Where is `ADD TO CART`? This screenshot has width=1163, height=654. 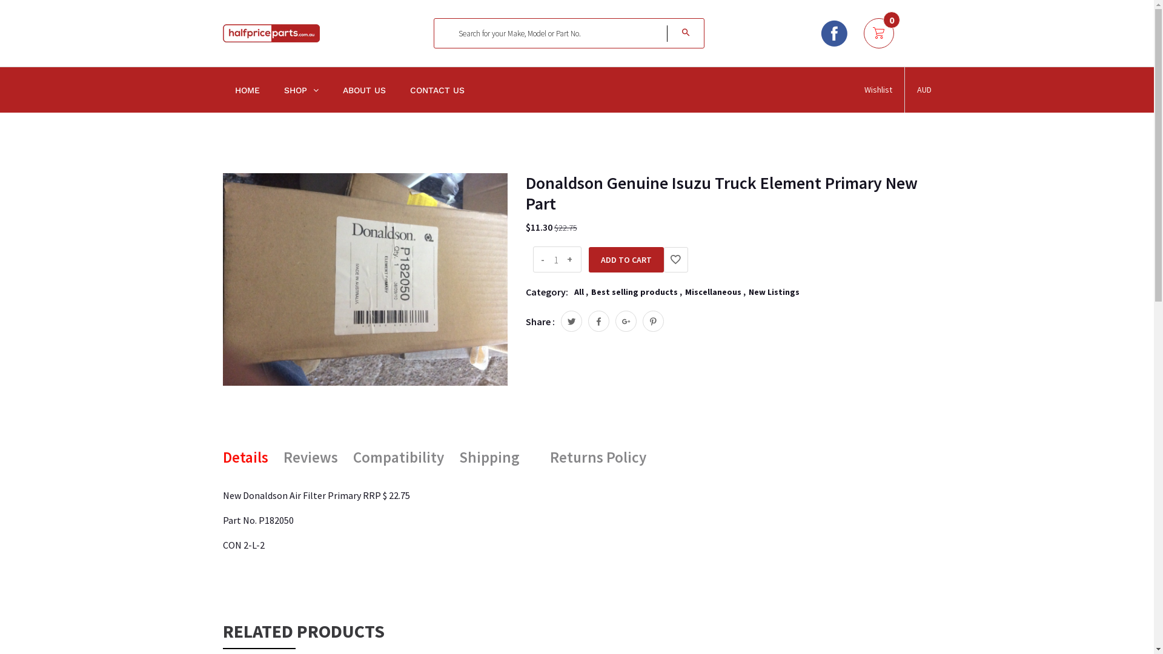 ADD TO CART is located at coordinates (626, 260).